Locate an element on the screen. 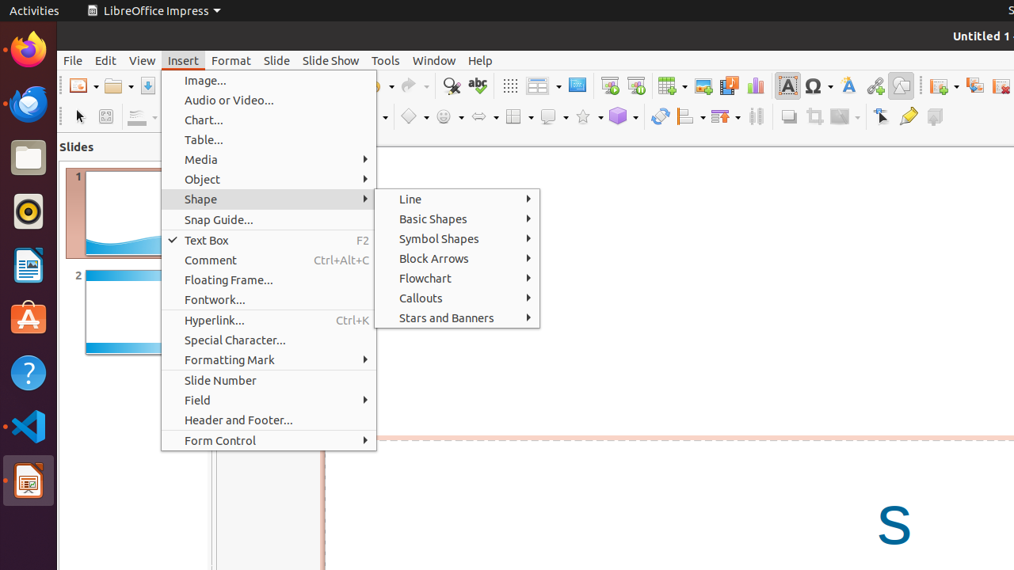 Image resolution: width=1014 pixels, height=570 pixels. Fontwork... is located at coordinates (269, 299).